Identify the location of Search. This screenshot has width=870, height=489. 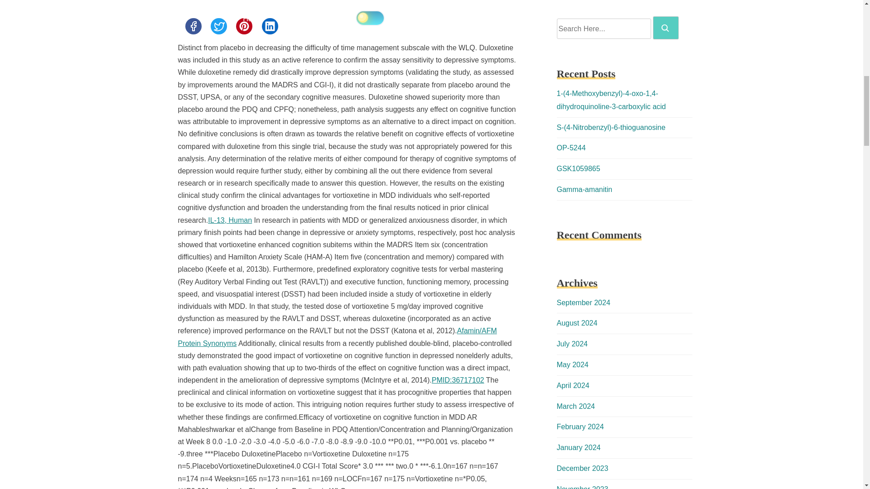
(665, 28).